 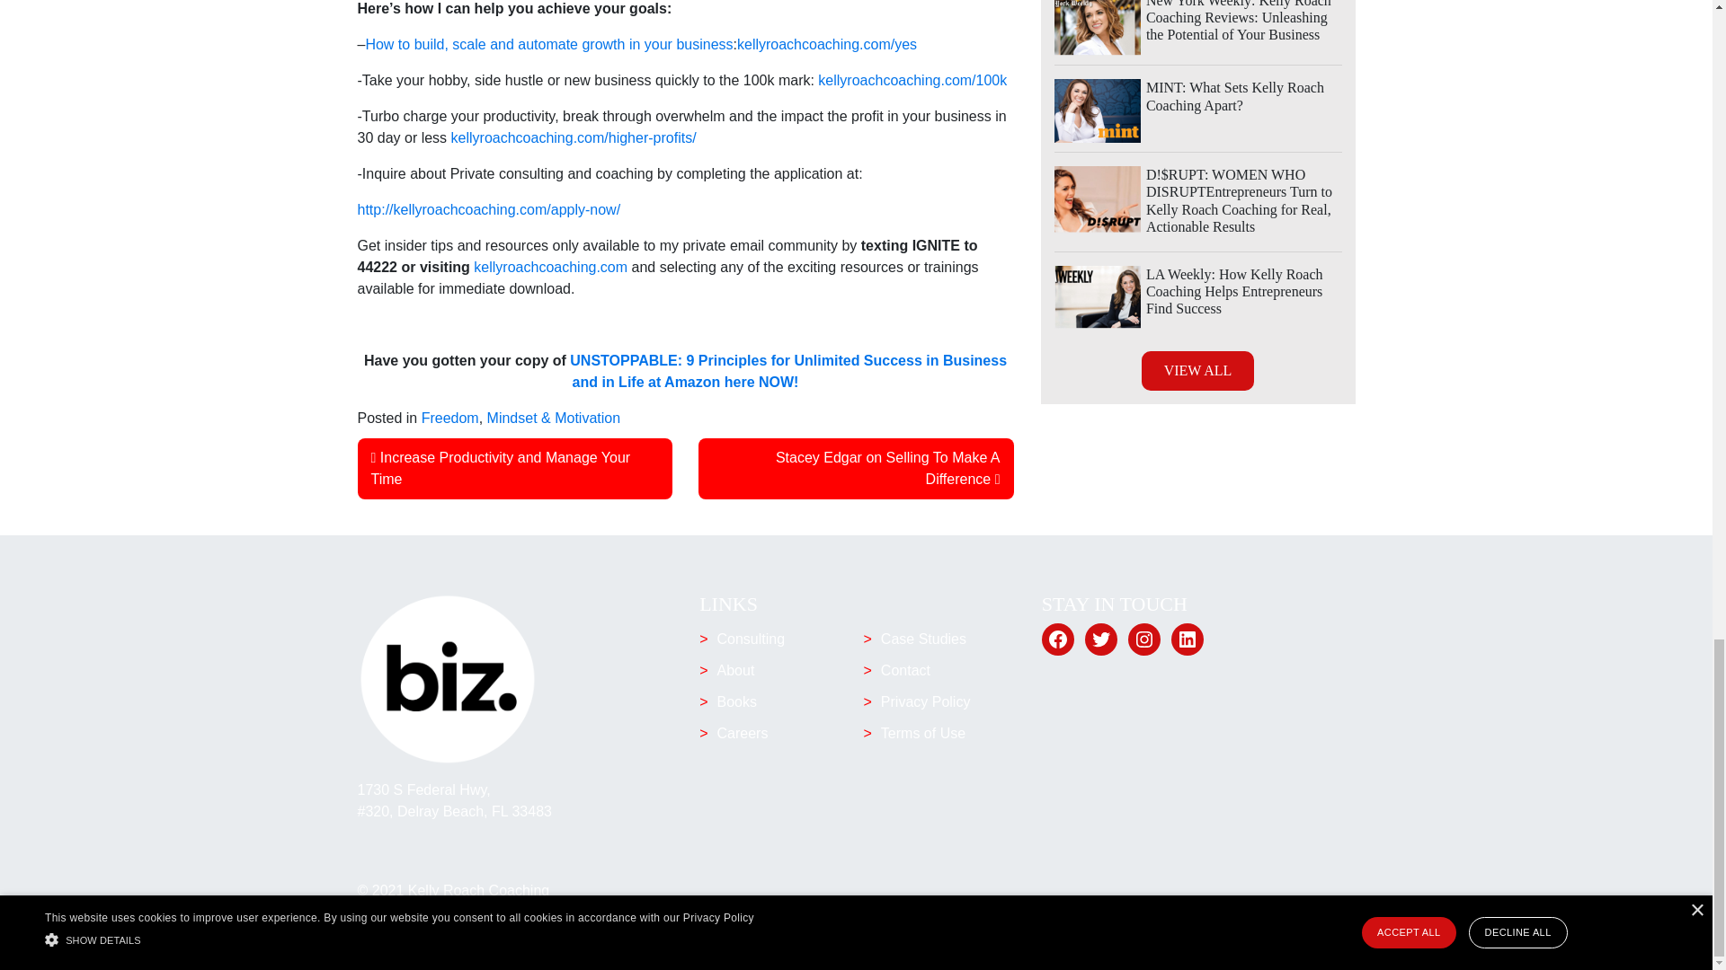 I want to click on How to build, scale and automate growth in your business, so click(x=548, y=45).